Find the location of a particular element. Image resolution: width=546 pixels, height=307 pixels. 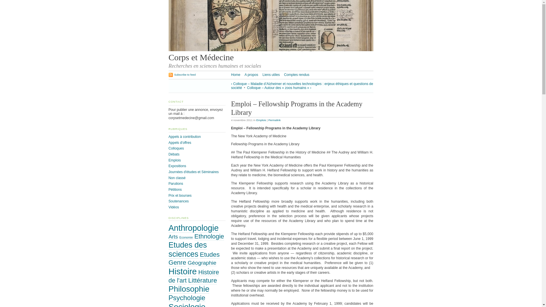

Psychologie is located at coordinates (187, 298).